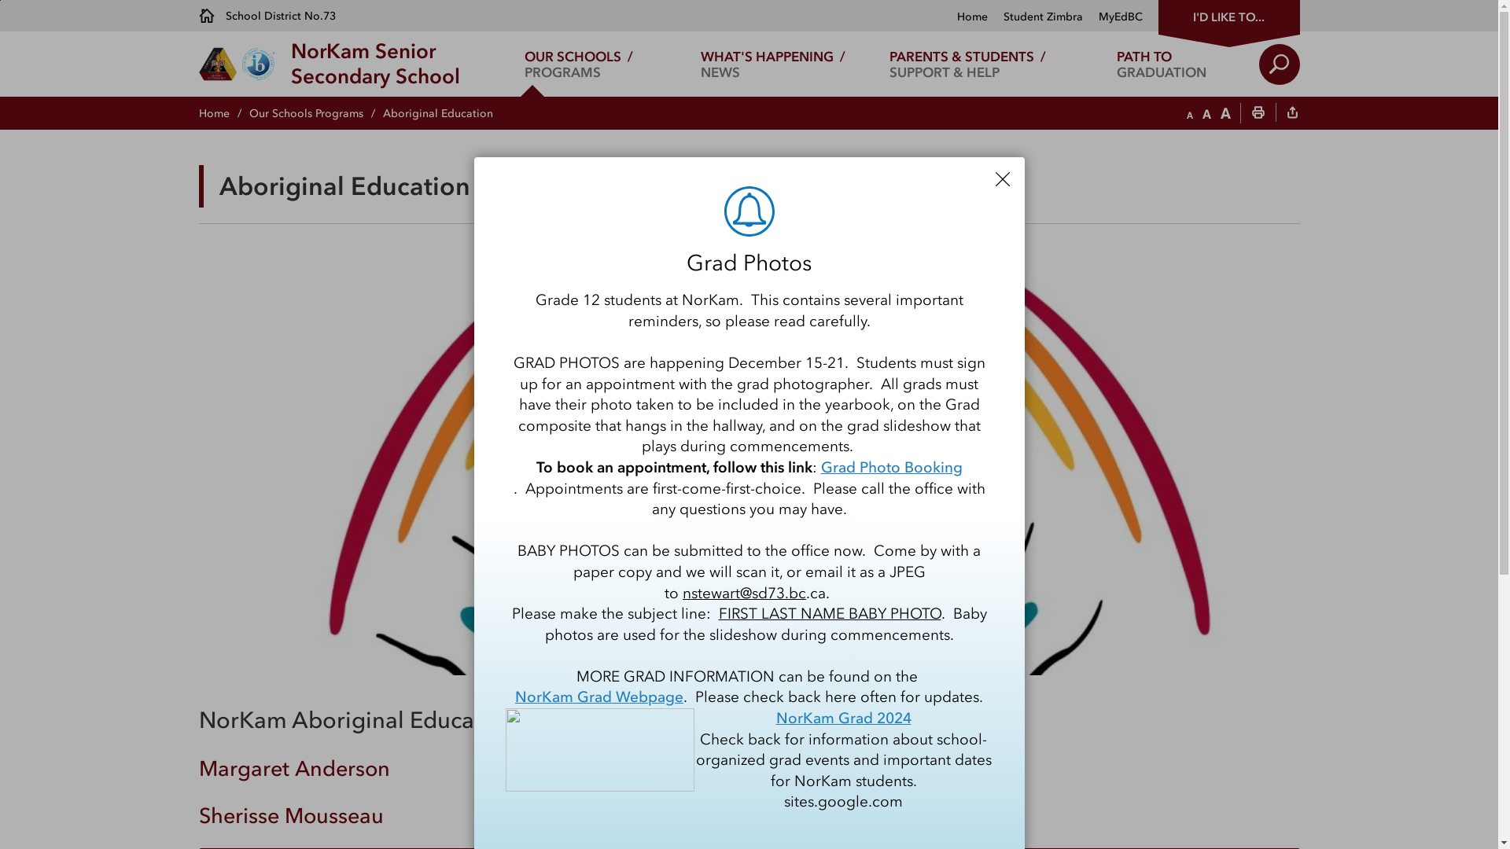 This screenshot has width=1510, height=849. I want to click on Close Alert Banner, so click(1003, 179).